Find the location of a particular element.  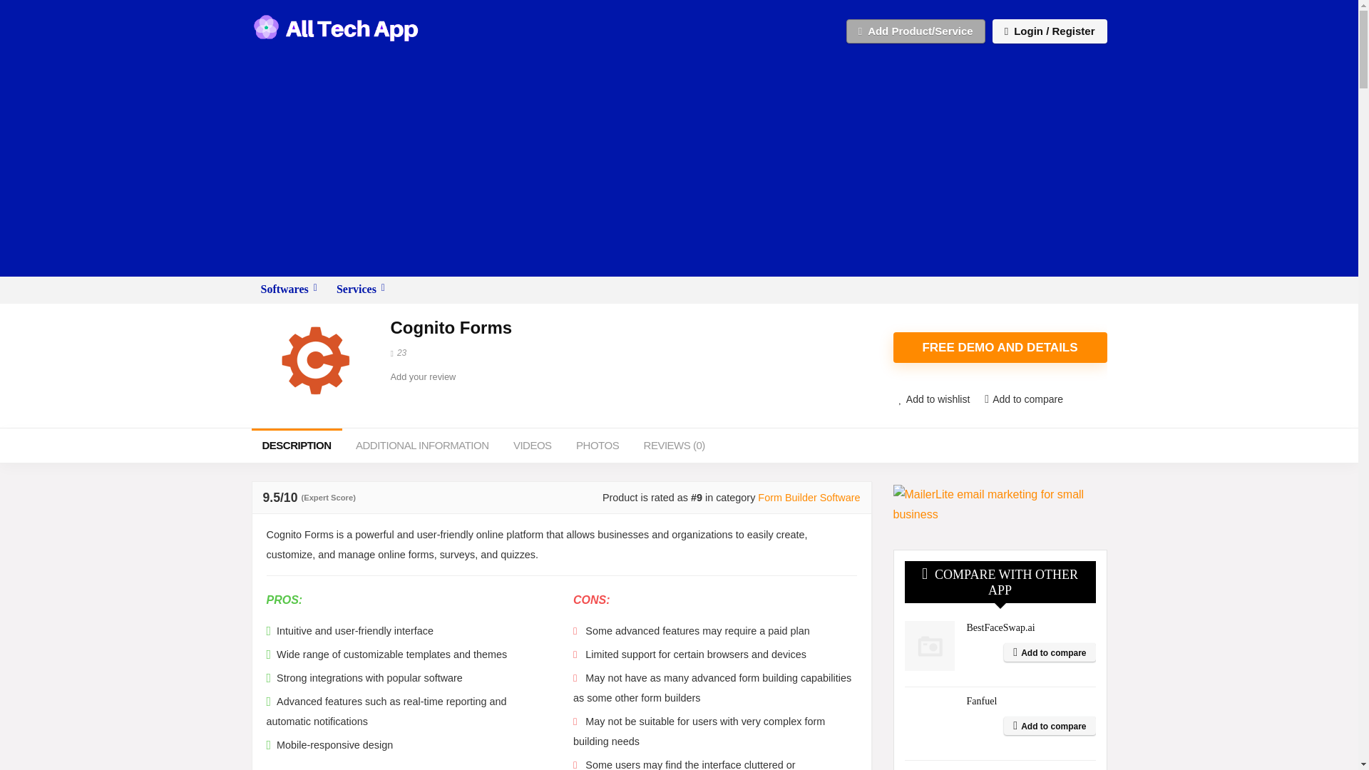

Services is located at coordinates (360, 289).